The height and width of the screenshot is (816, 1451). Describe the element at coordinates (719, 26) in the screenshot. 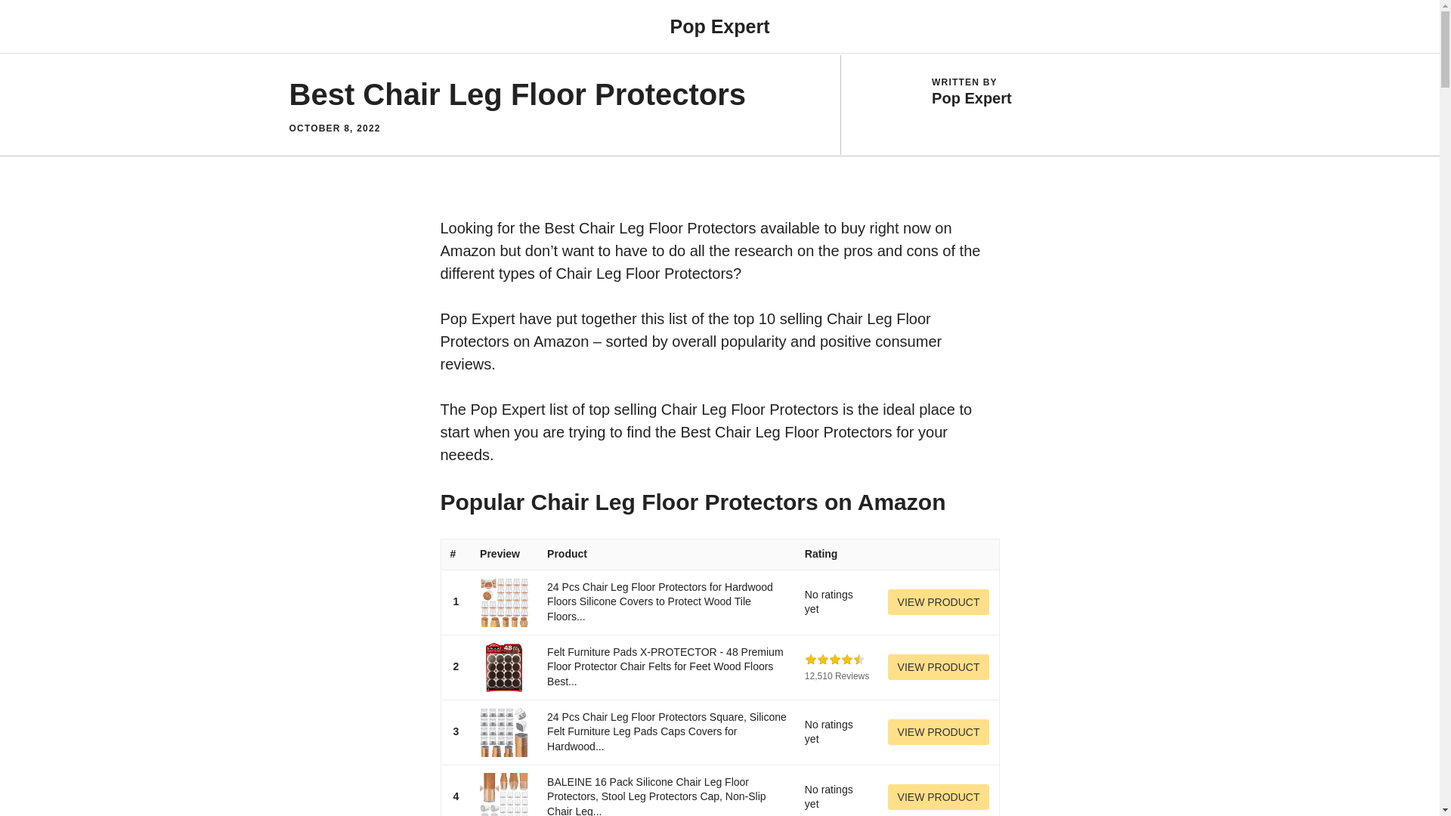

I see `Pop Expert` at that location.